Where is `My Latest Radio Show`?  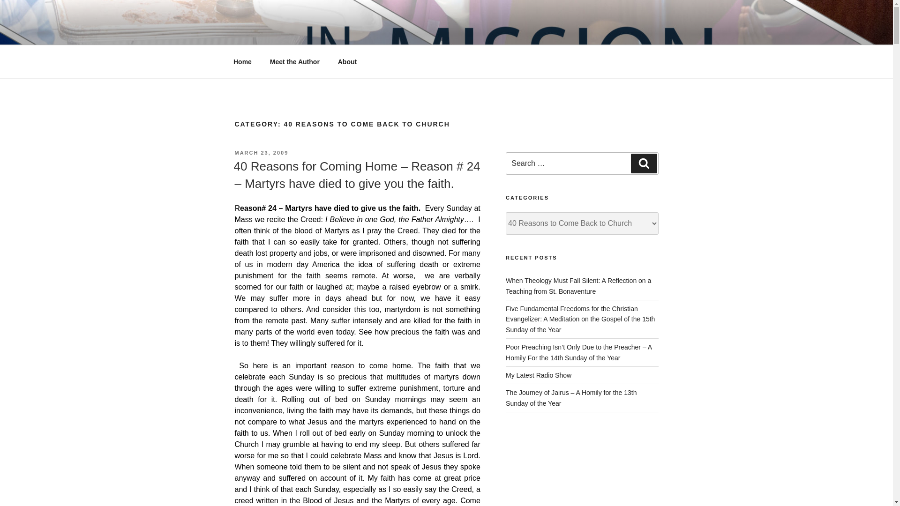
My Latest Radio Show is located at coordinates (539, 375).